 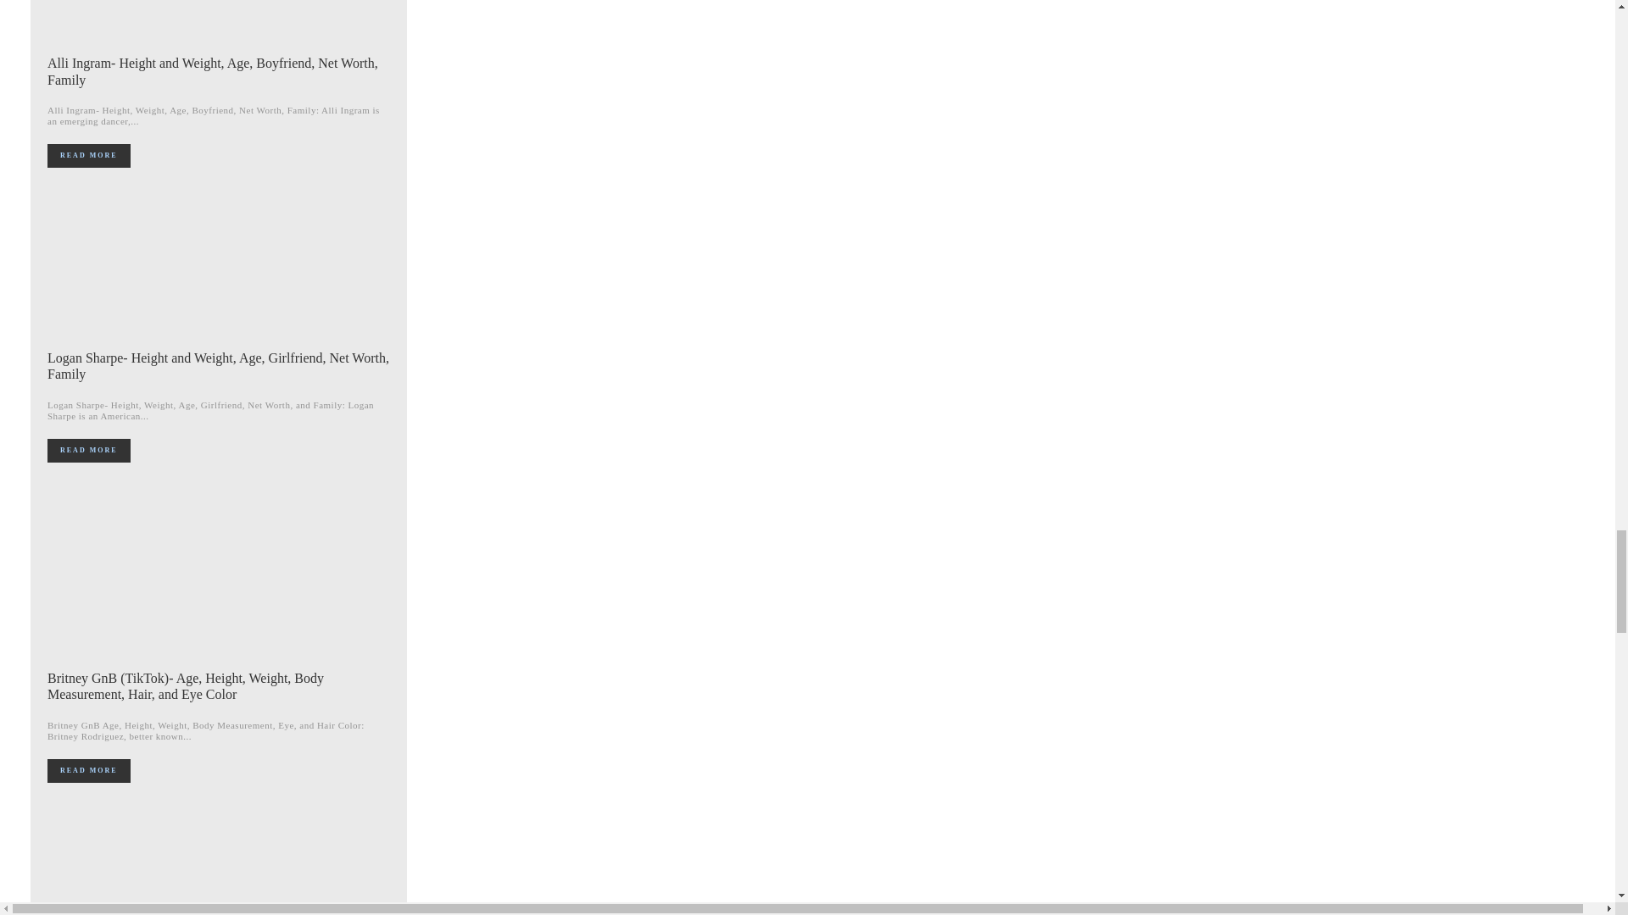 What do you see at coordinates (88, 451) in the screenshot?
I see `Read more` at bounding box center [88, 451].